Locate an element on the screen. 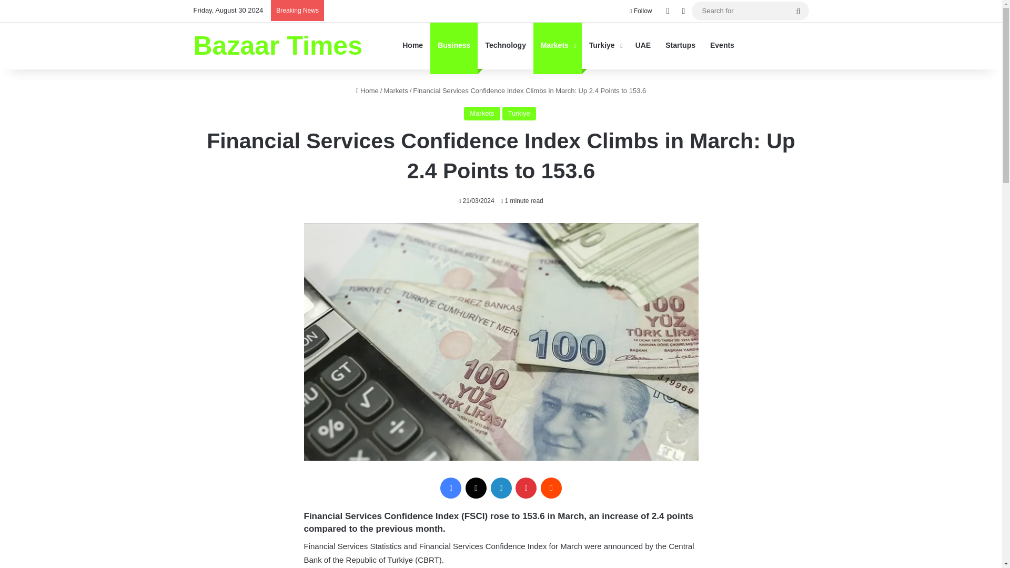 The width and height of the screenshot is (1010, 568). Home is located at coordinates (367, 90).